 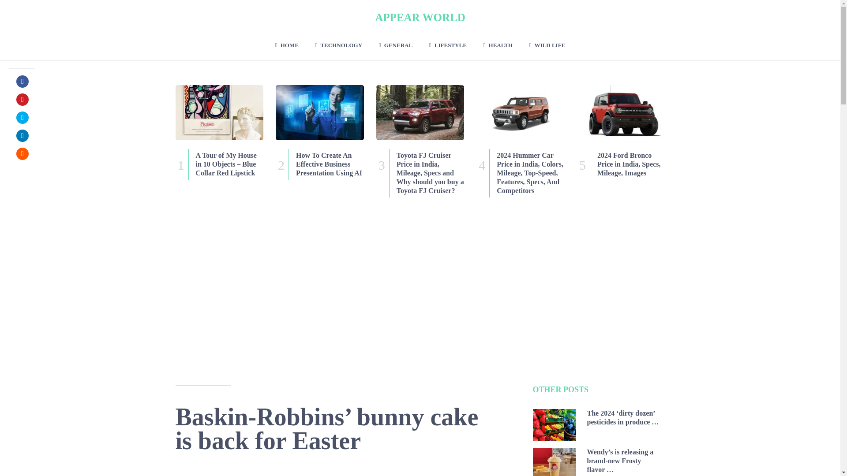 I want to click on LIFESTYLE, so click(x=448, y=45).